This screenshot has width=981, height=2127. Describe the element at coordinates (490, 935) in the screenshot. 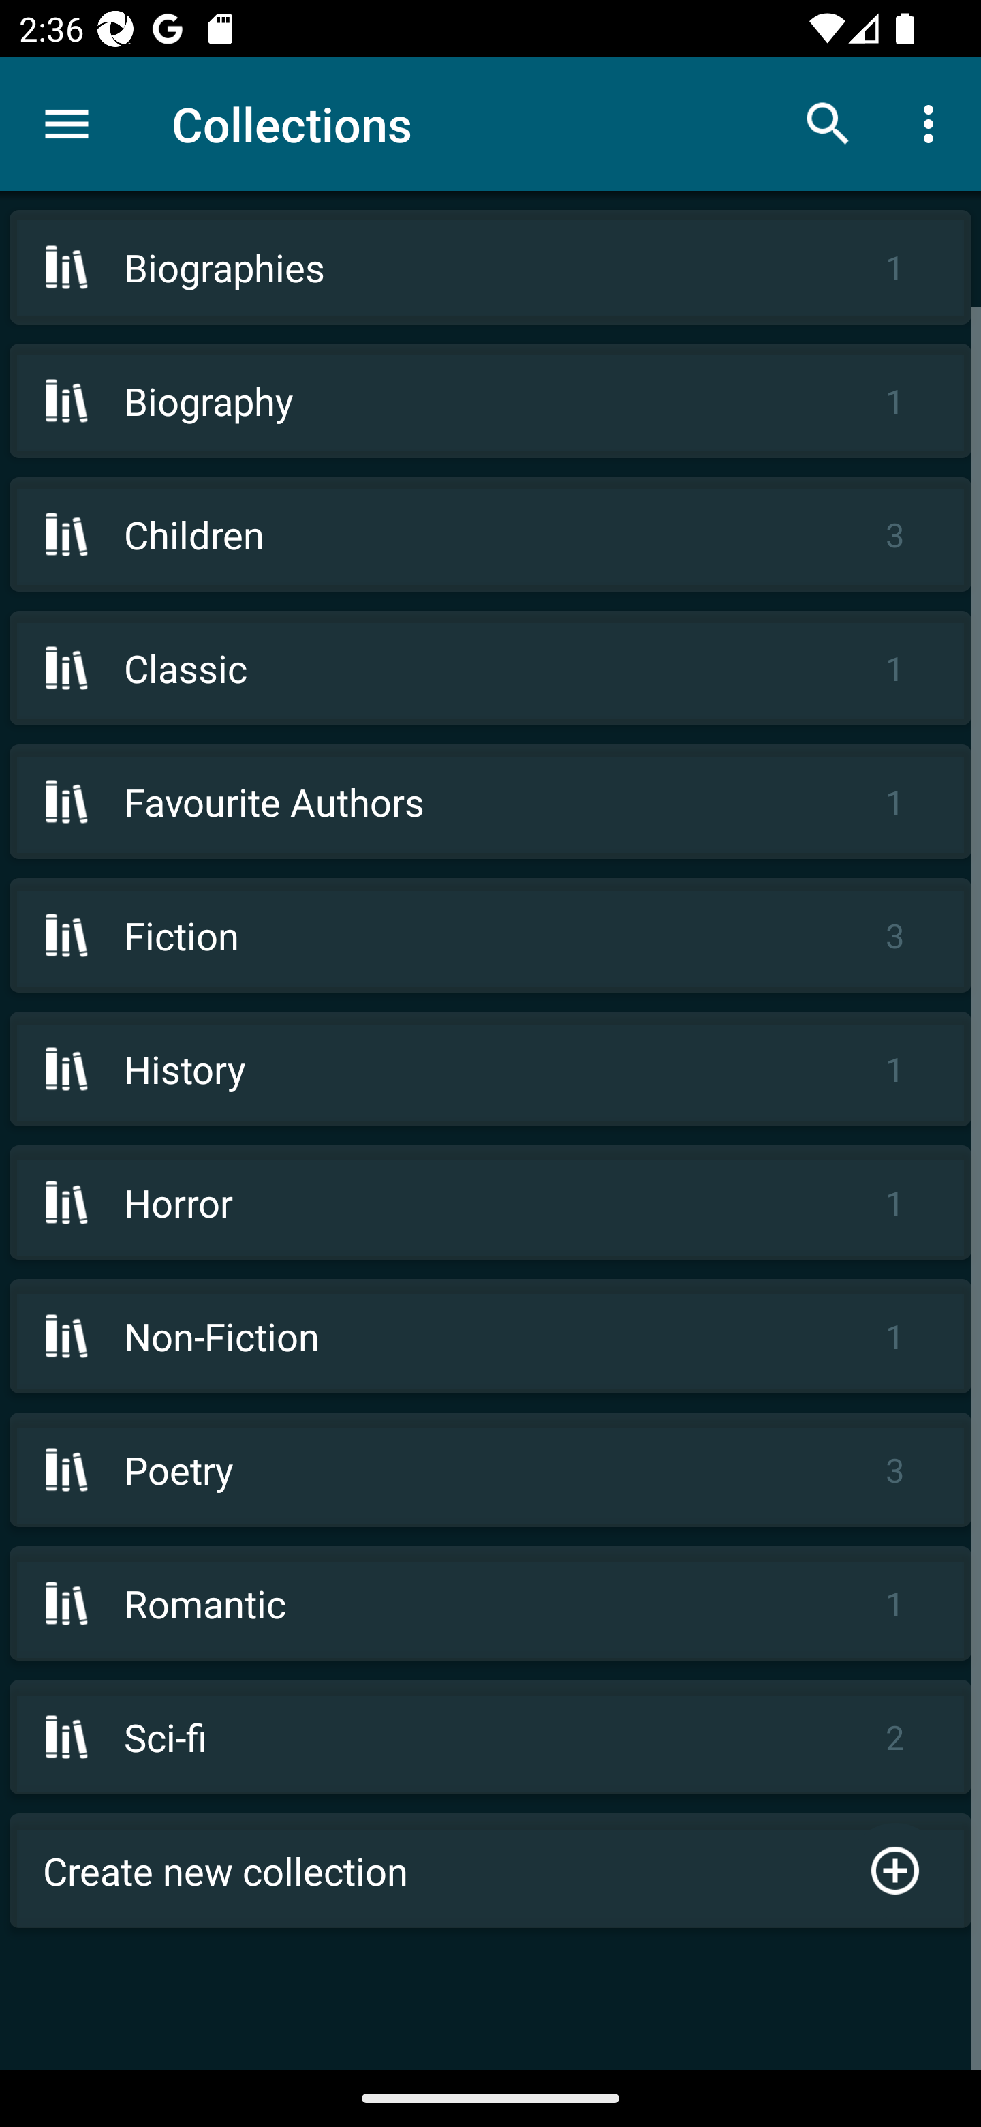

I see `Fiction 3` at that location.